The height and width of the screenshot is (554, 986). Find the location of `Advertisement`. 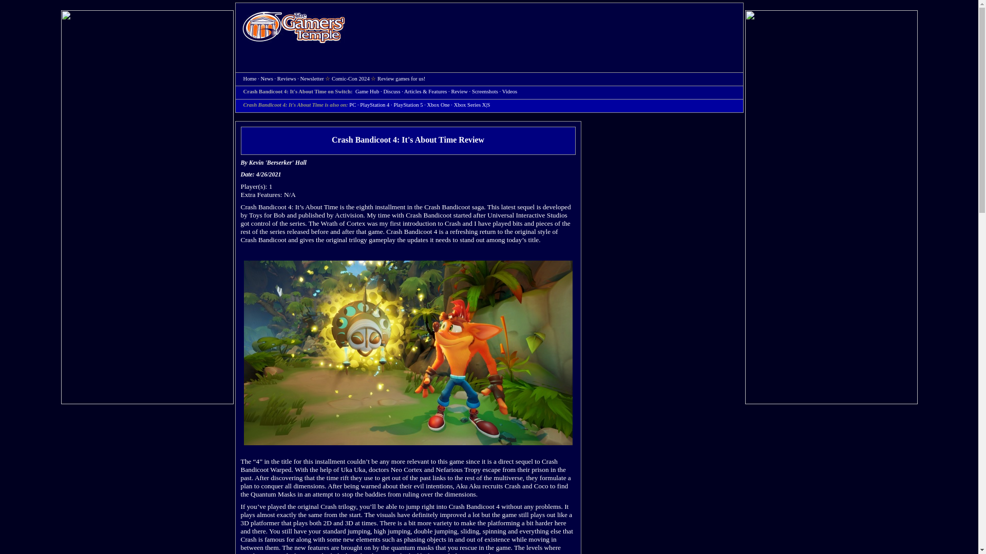

Advertisement is located at coordinates (549, 29).